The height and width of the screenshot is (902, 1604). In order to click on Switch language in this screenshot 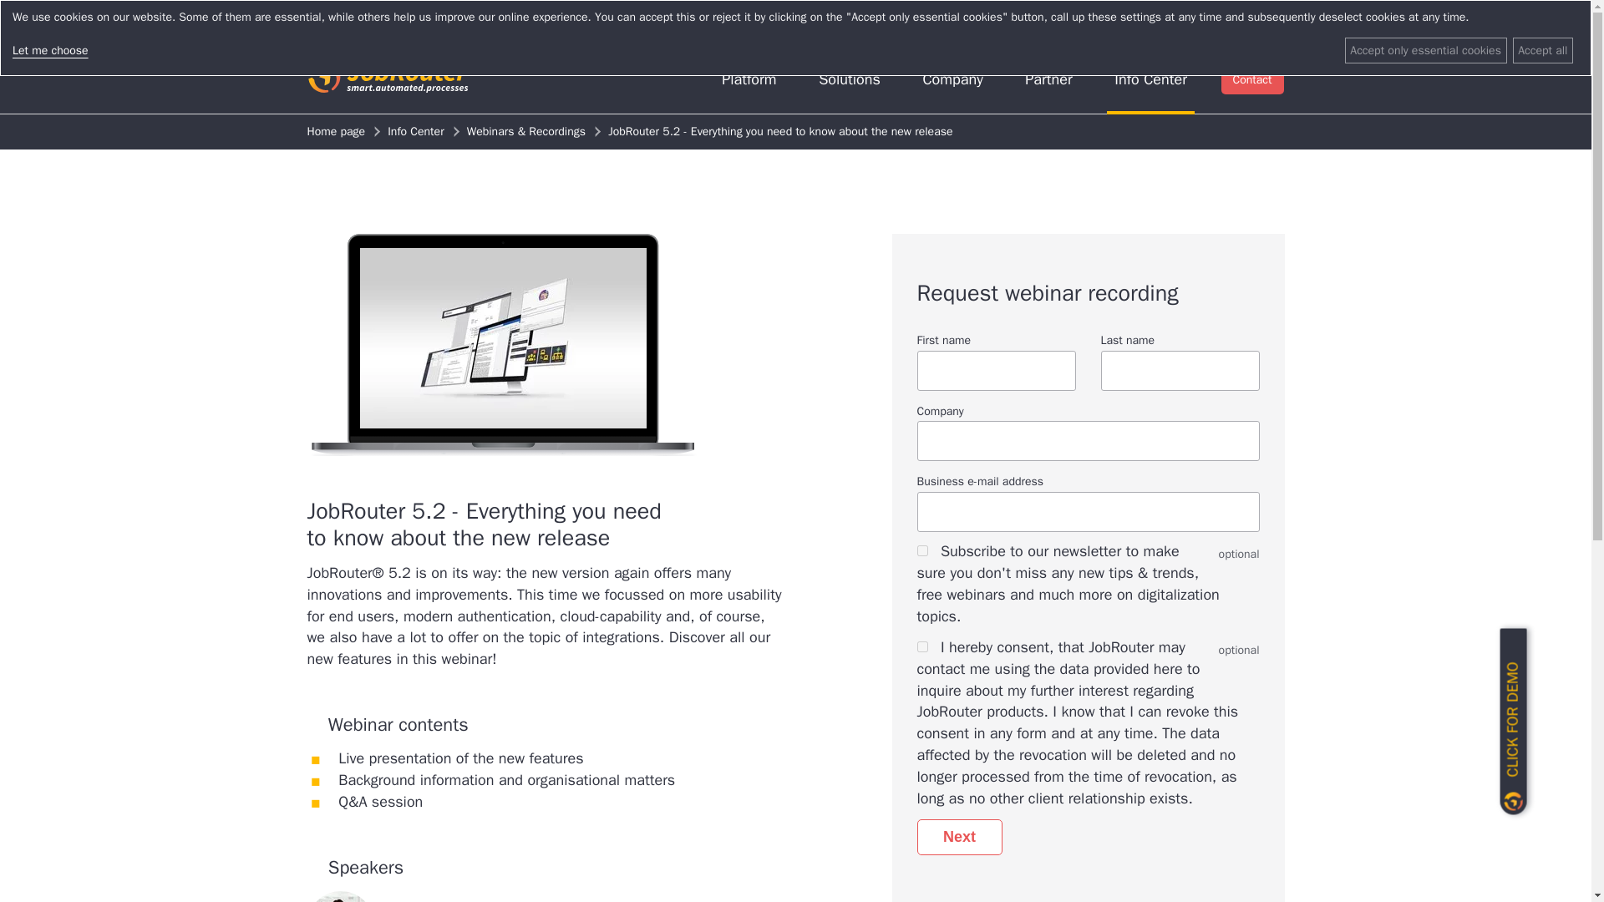, I will do `click(1240, 23)`.